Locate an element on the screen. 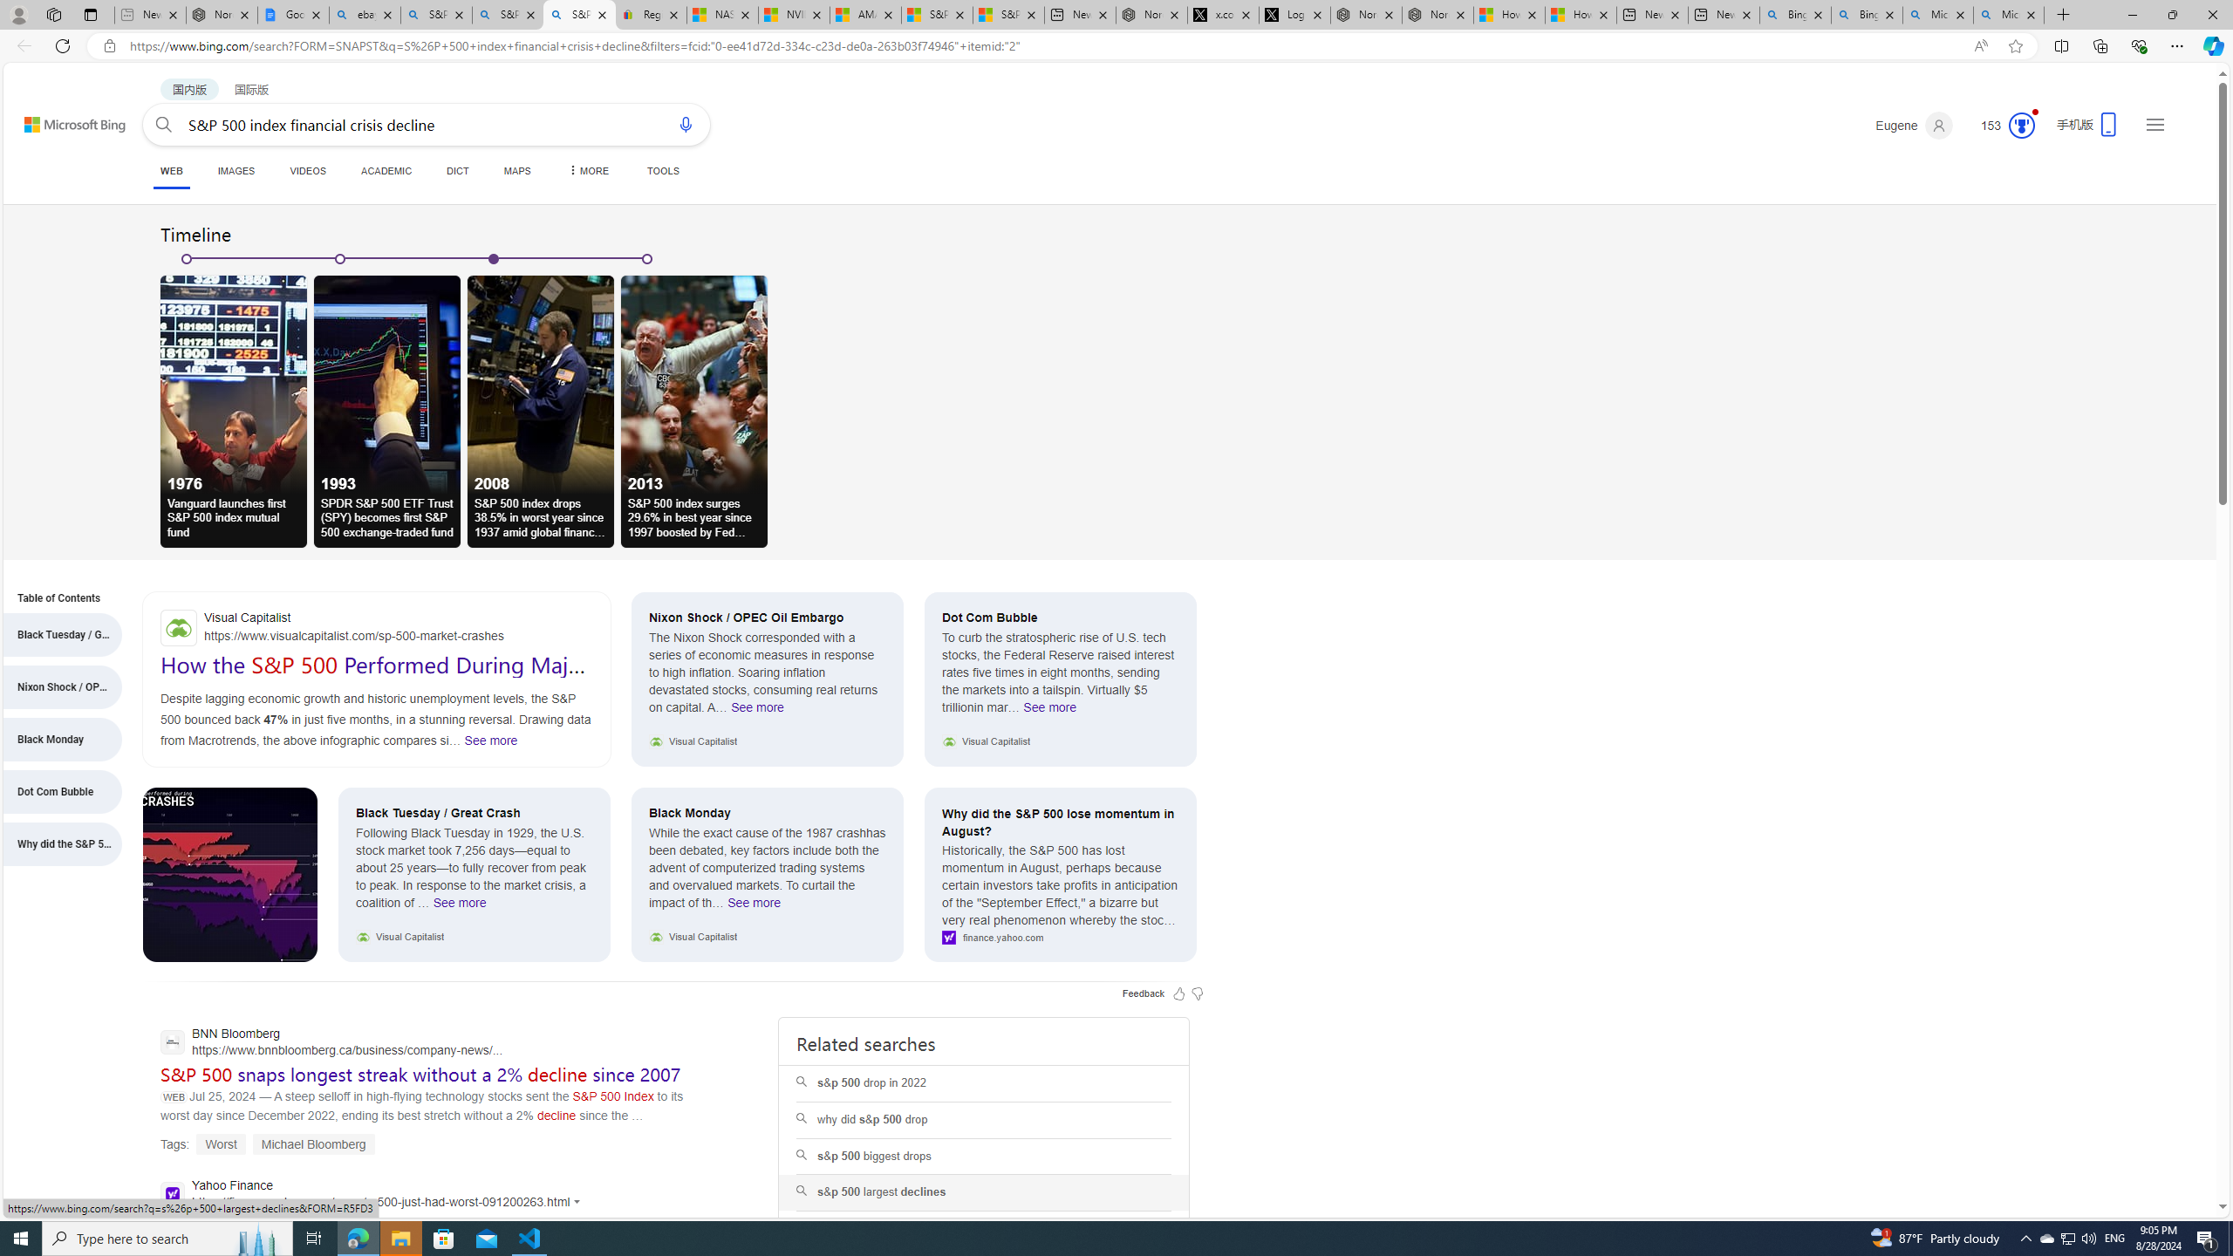  DICT is located at coordinates (457, 171).